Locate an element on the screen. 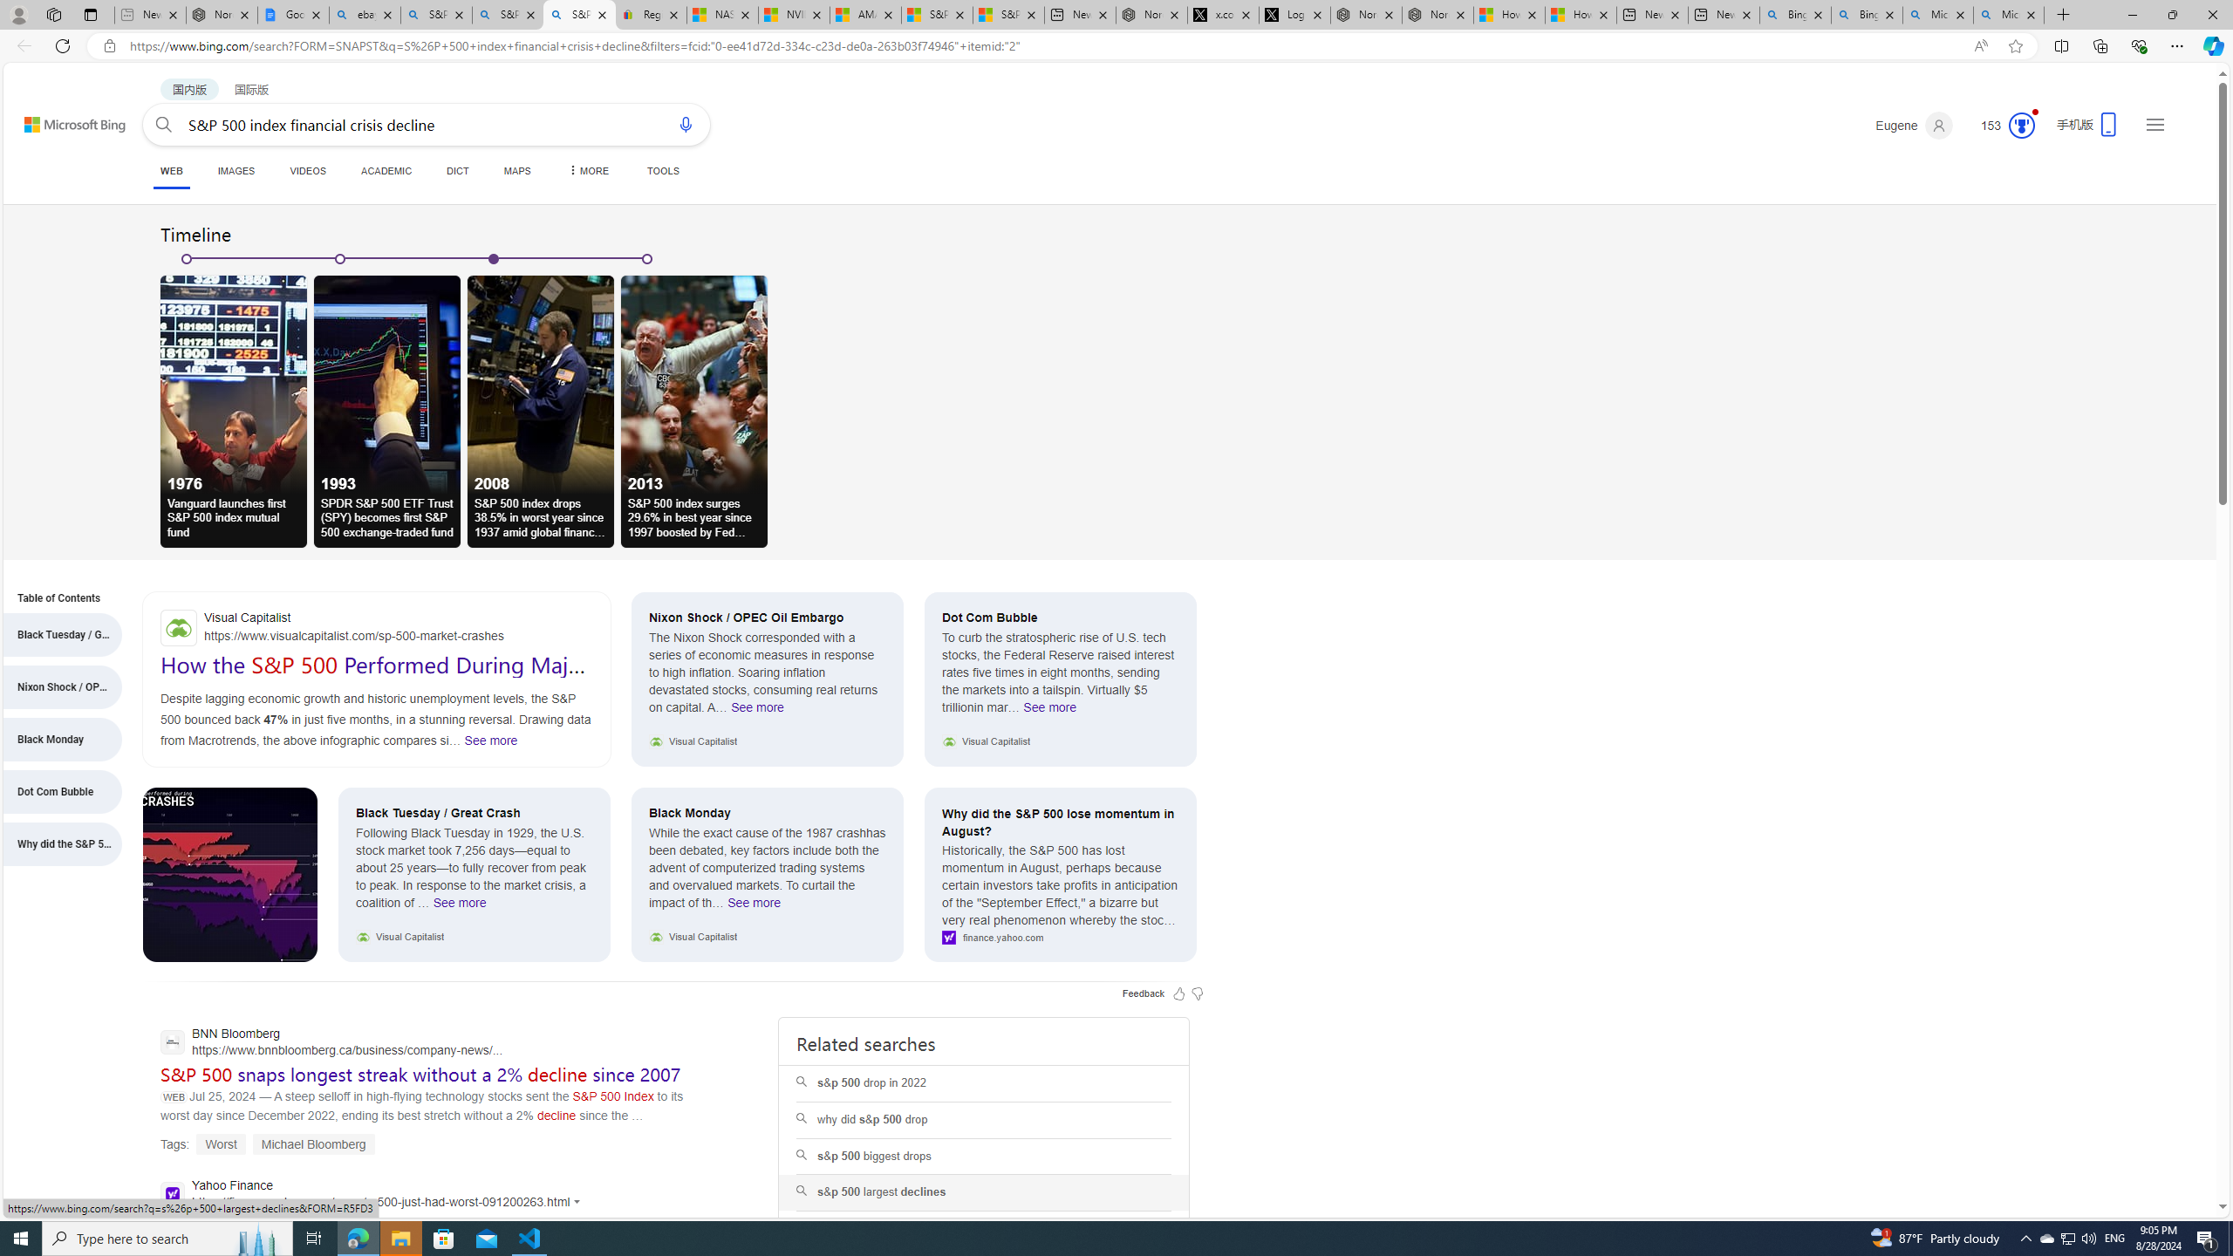  DICT is located at coordinates (457, 171).